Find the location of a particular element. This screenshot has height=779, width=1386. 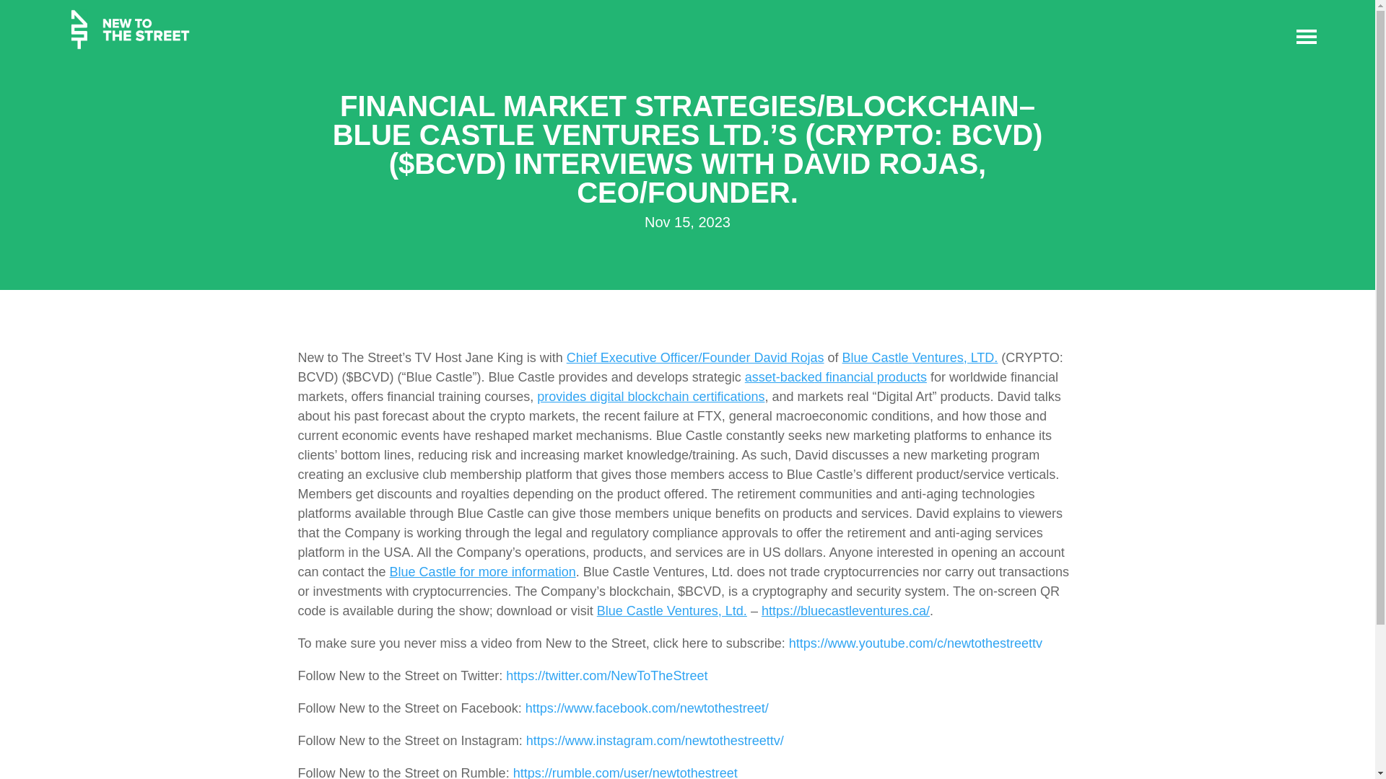

Blue Castle Ventures, Ltd. is located at coordinates (671, 611).